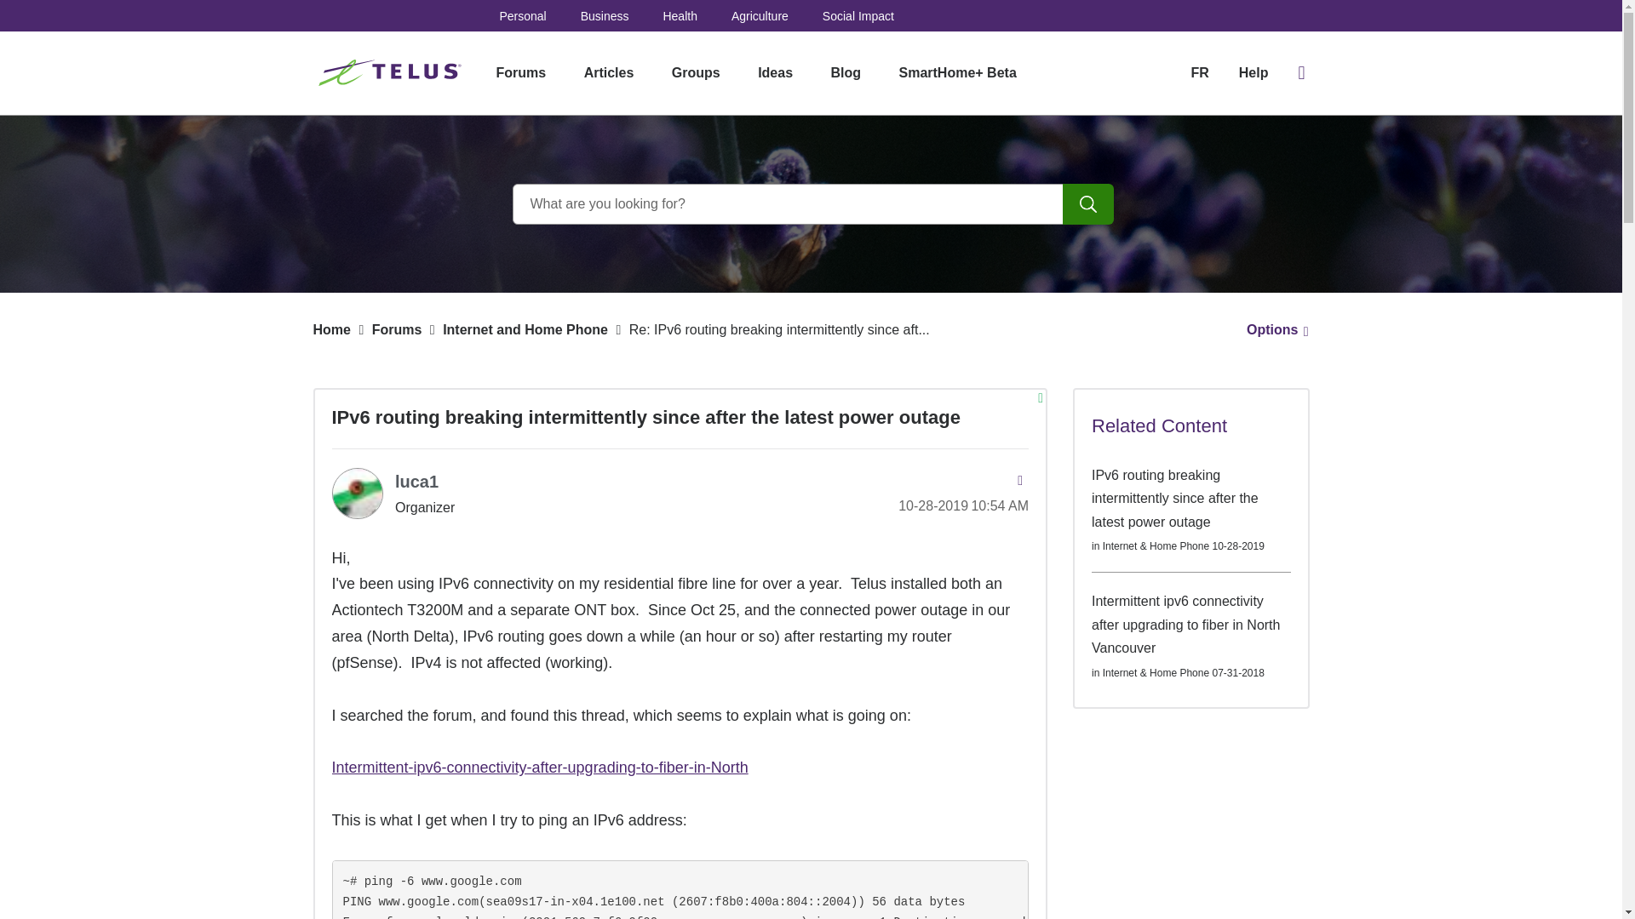  Describe the element at coordinates (416, 482) in the screenshot. I see `luca1` at that location.